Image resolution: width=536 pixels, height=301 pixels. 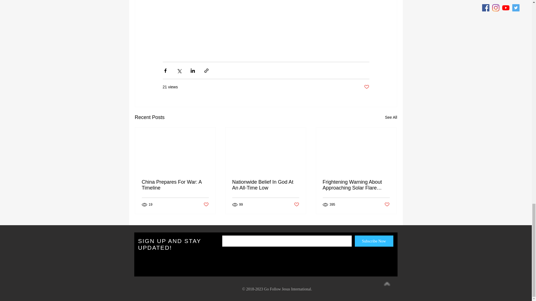 What do you see at coordinates (175, 185) in the screenshot?
I see `China Prepares For War: A Timeline` at bounding box center [175, 185].